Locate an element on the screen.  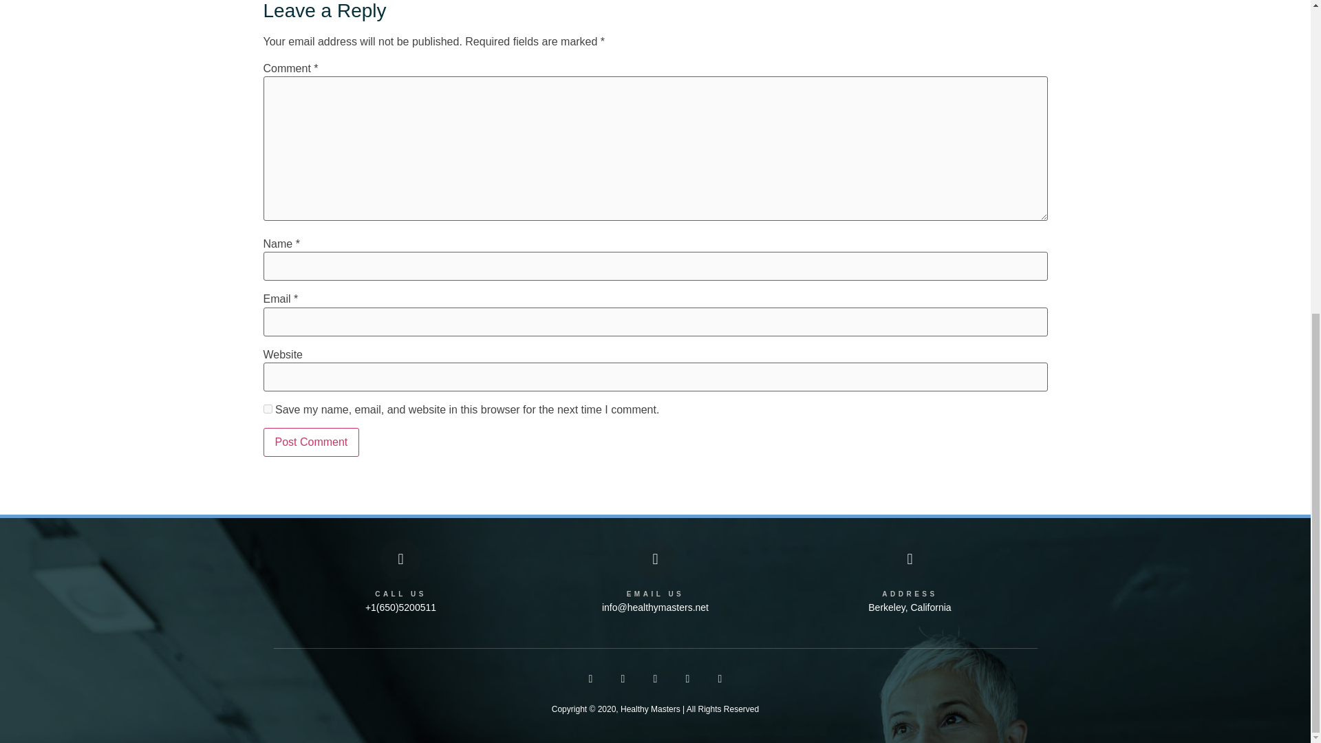
Post Comment is located at coordinates (311, 442).